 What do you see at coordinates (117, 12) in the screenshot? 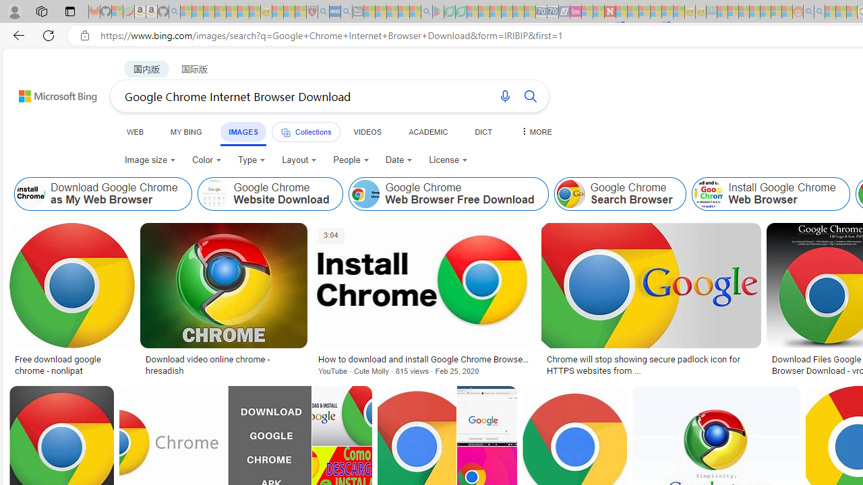
I see `Microsoft-Report a Concern to Bing - Sleeping` at bounding box center [117, 12].